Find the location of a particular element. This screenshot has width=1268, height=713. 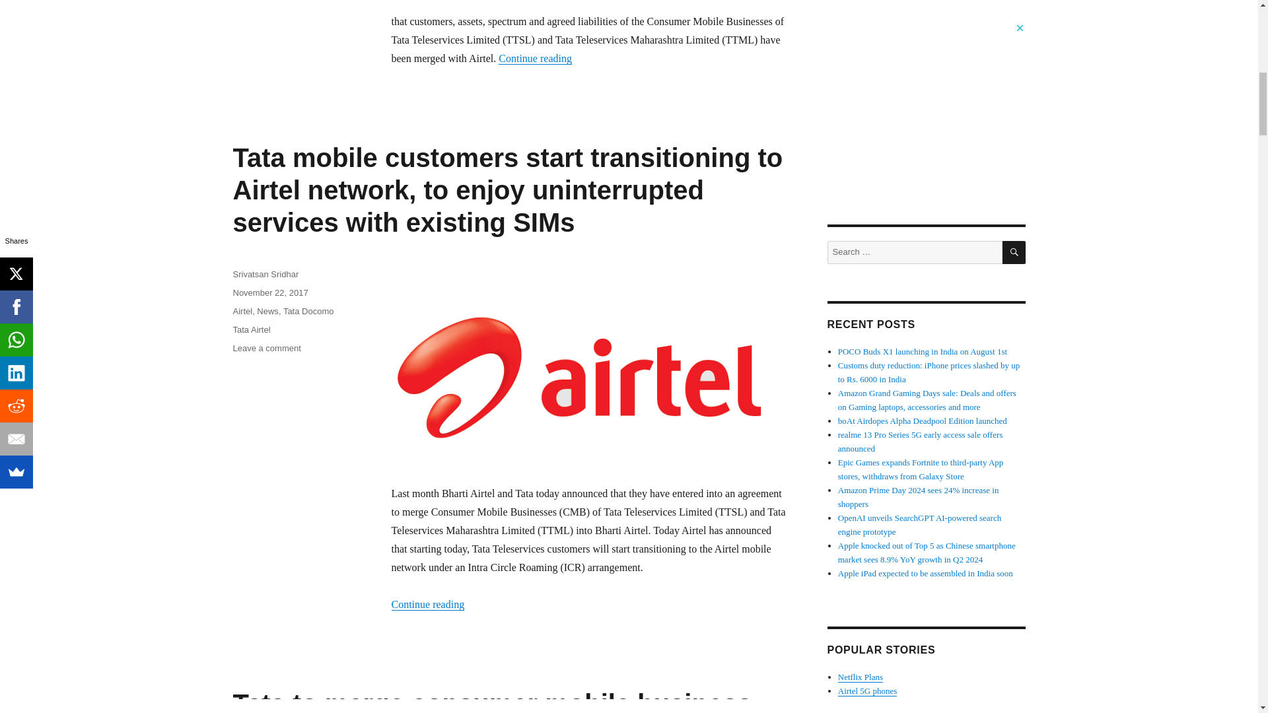

News is located at coordinates (268, 312).